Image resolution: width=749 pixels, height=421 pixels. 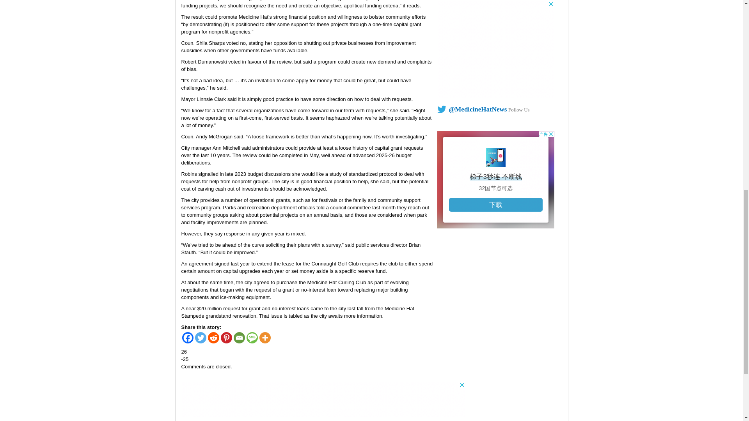 What do you see at coordinates (226, 338) in the screenshot?
I see `Pinterest` at bounding box center [226, 338].